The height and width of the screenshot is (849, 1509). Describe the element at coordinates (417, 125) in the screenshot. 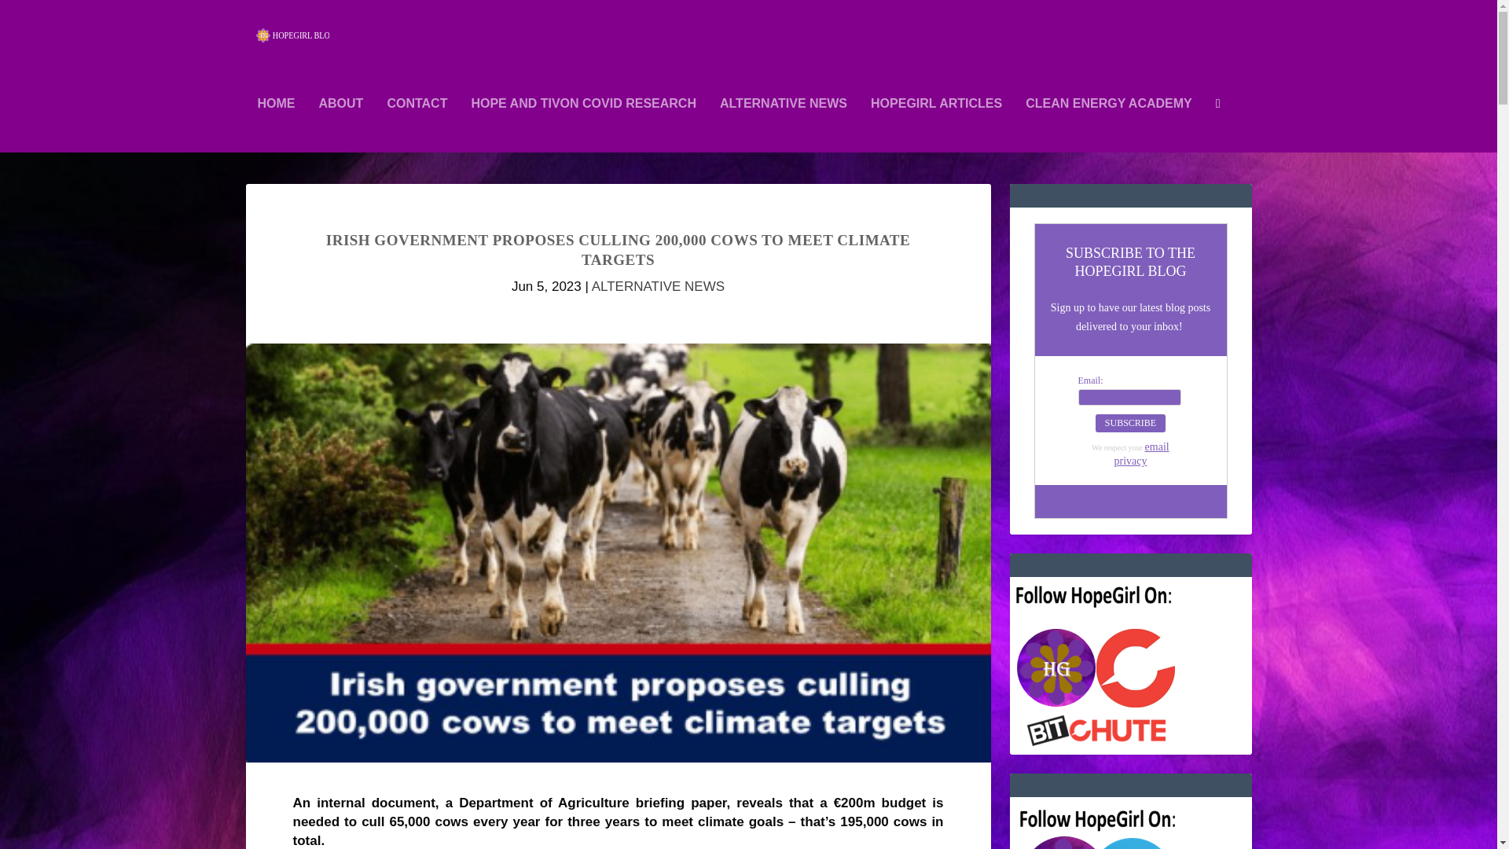

I see `CONTACT` at that location.